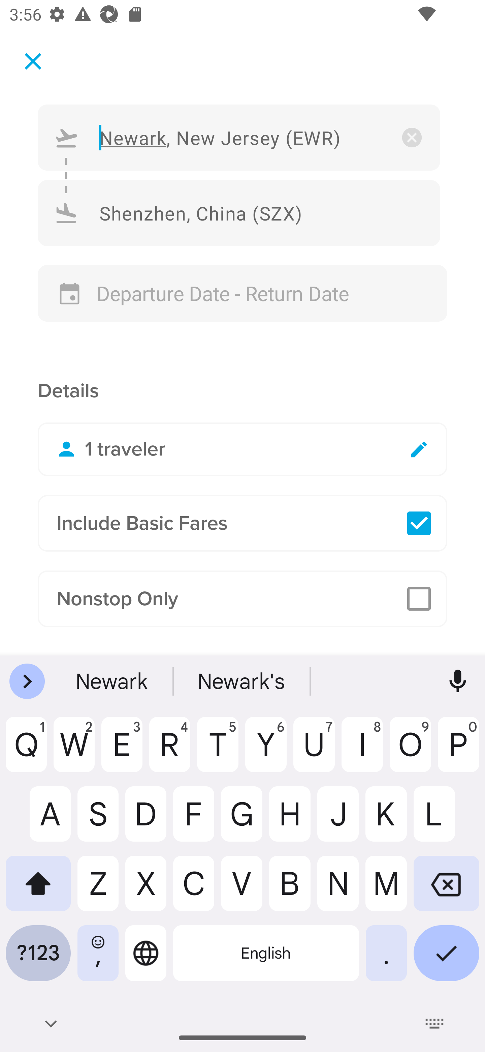 The image size is (485, 1052). What do you see at coordinates (239, 137) in the screenshot?
I see `Newark, New Jersey (EWR)` at bounding box center [239, 137].